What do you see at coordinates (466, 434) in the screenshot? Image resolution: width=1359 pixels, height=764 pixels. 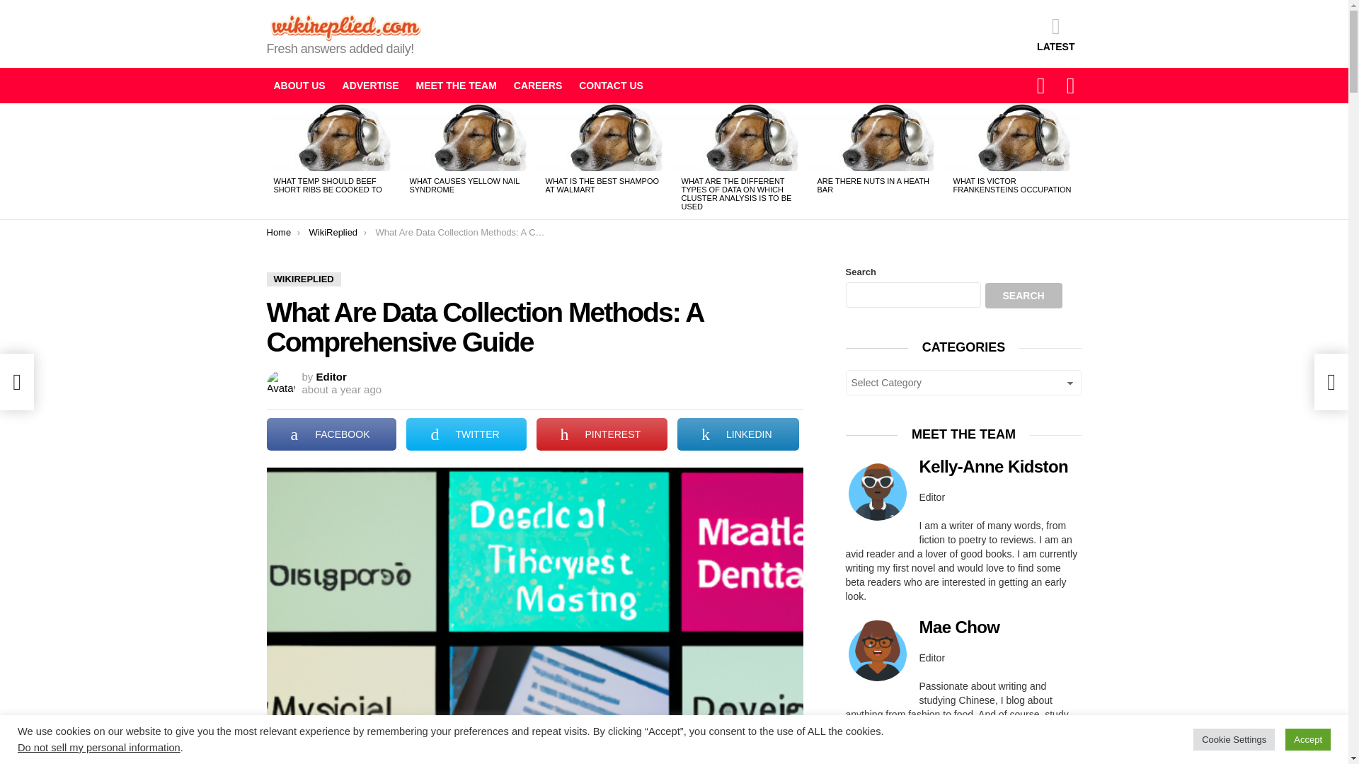 I see `Share on Twitter` at bounding box center [466, 434].